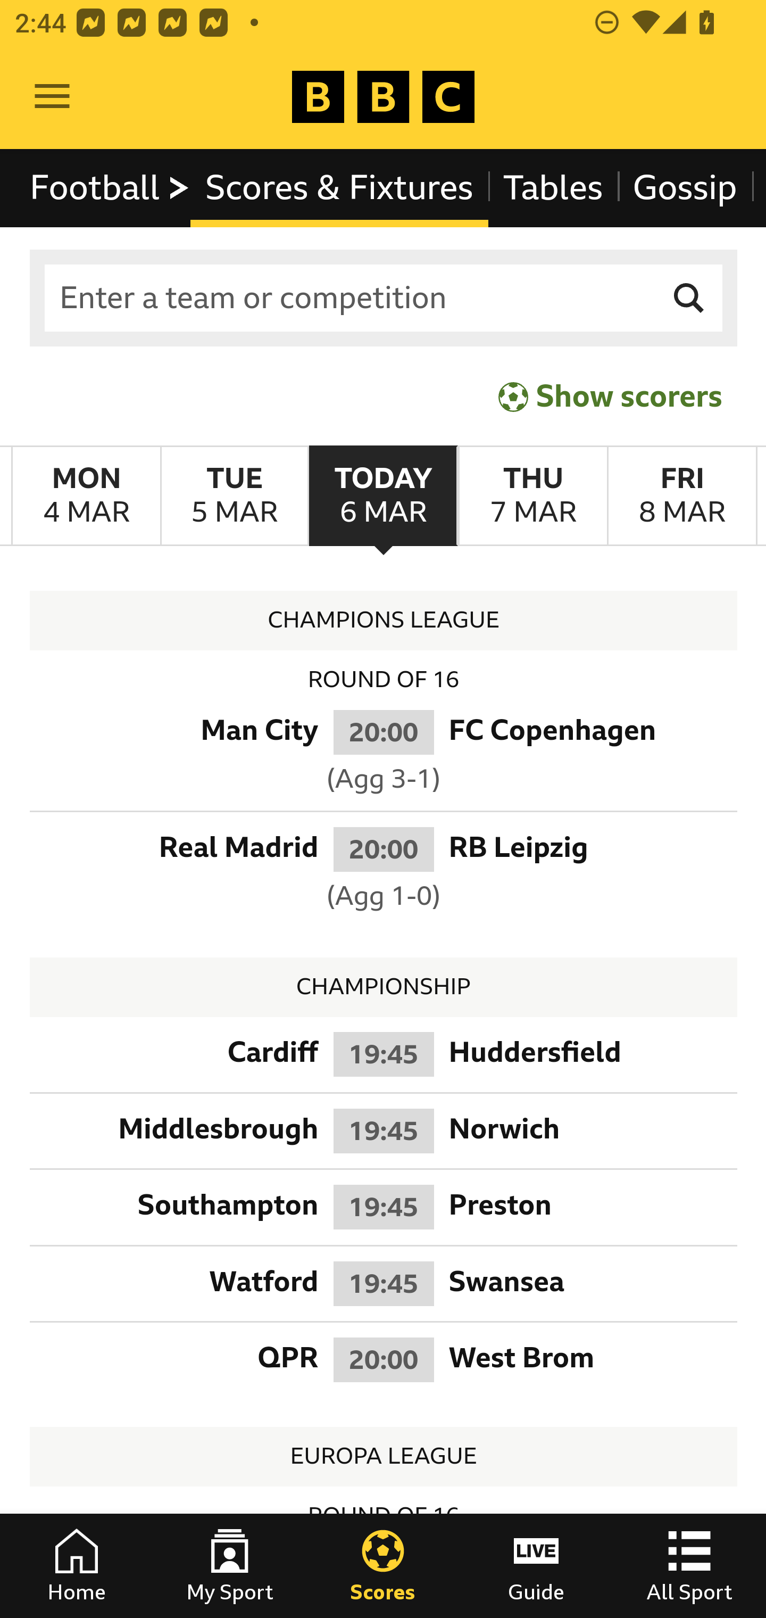  I want to click on Tables, so click(553, 187).